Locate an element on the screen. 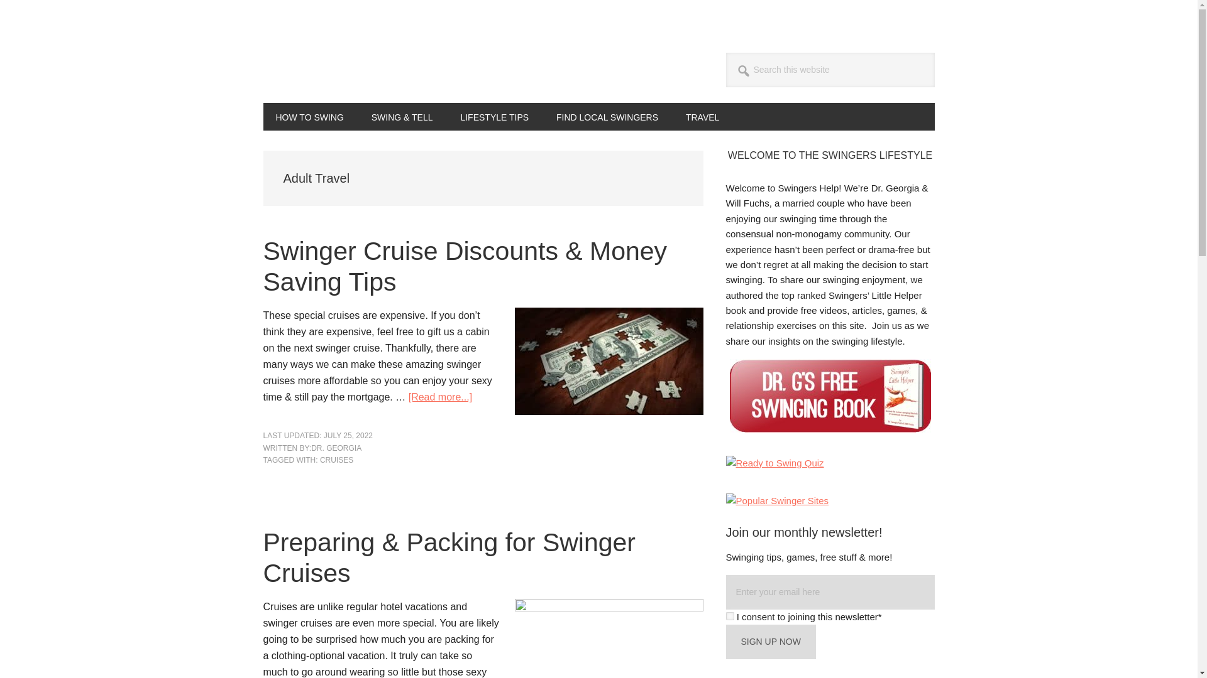  Enter your email here is located at coordinates (830, 591).